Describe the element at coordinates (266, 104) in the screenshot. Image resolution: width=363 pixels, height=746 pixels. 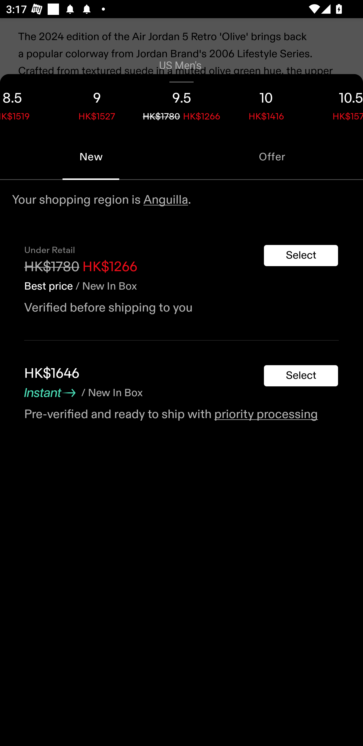
I see `10 HK$1416` at that location.